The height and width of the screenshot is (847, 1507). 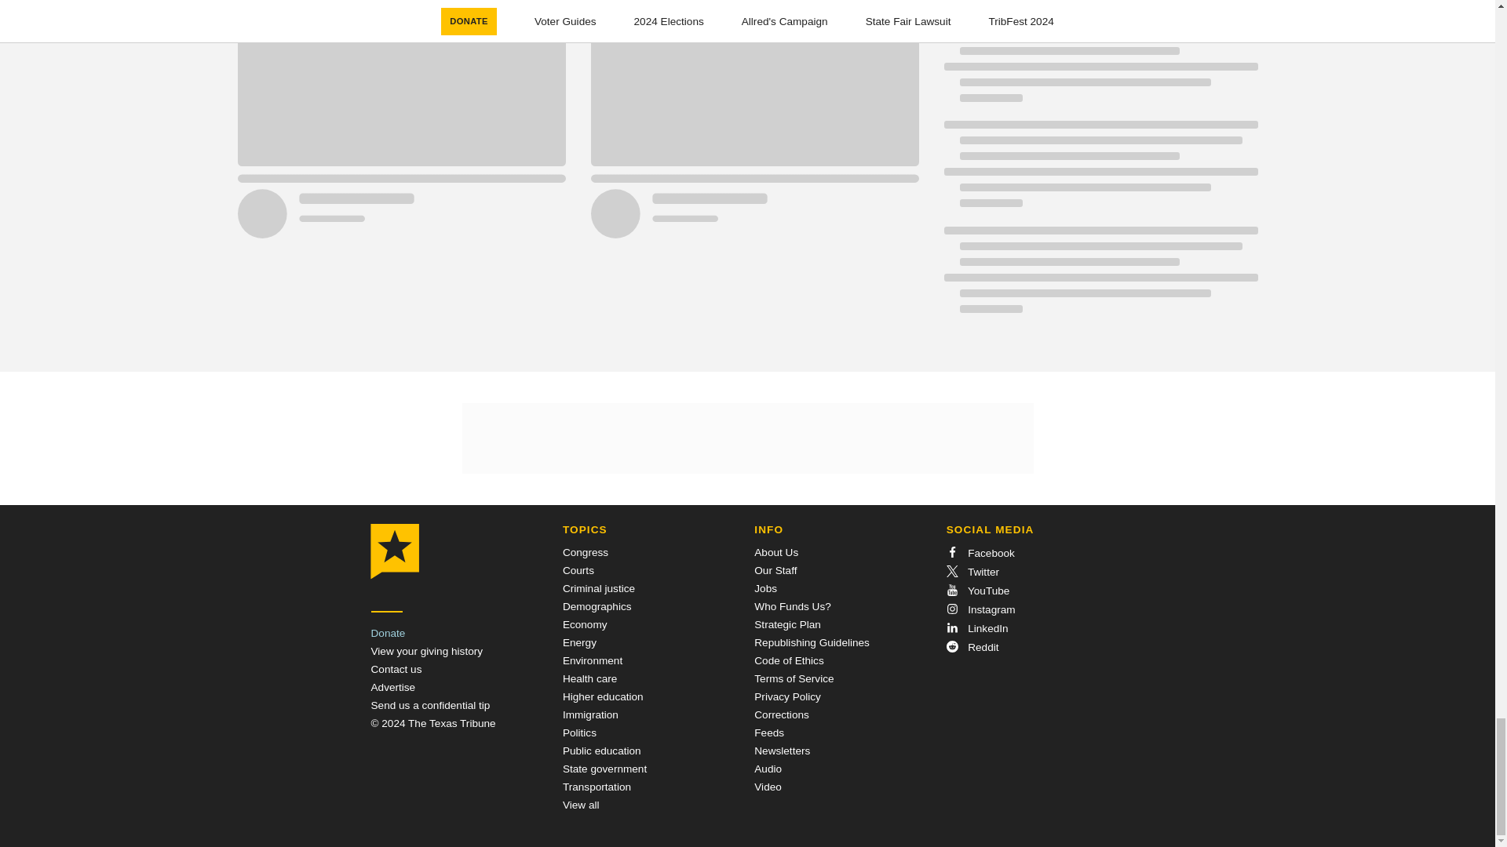 I want to click on View your giving history, so click(x=426, y=651).